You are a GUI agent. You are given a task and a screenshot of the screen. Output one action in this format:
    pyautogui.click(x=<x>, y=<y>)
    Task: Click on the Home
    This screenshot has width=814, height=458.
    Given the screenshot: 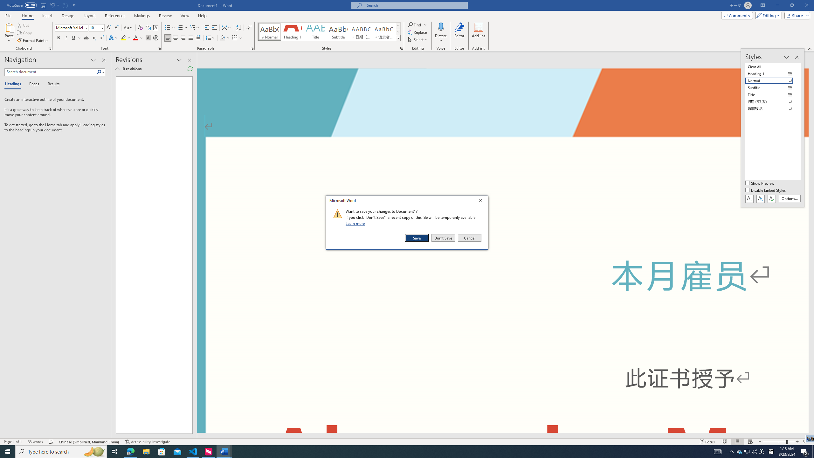 What is the action you would take?
    pyautogui.click(x=27, y=16)
    